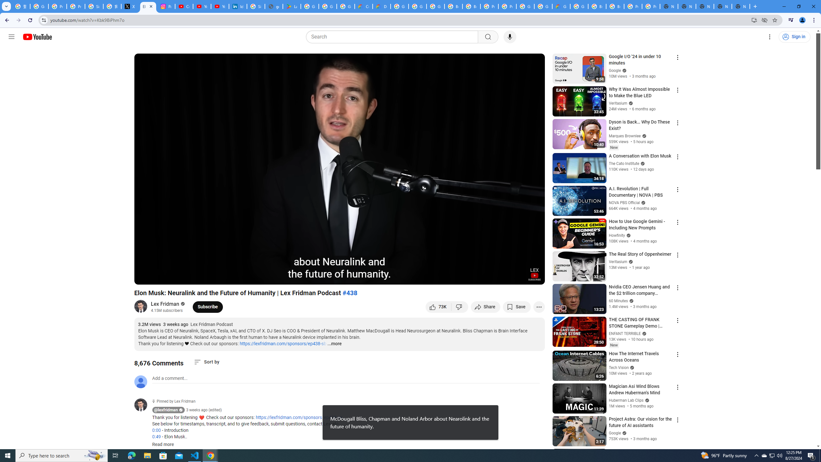 The image size is (821, 462). What do you see at coordinates (220, 6) in the screenshot?
I see `YouTube Culture & Trends - YouTube Top 10, 2021` at bounding box center [220, 6].